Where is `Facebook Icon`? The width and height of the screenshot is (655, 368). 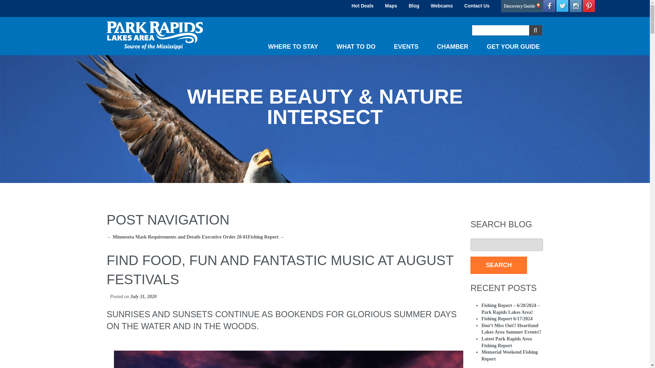
Facebook Icon is located at coordinates (549, 6).